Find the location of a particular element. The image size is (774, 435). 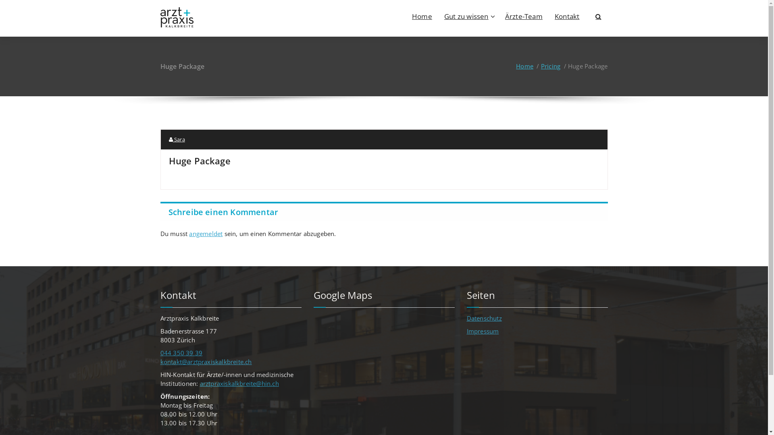

Kontakt is located at coordinates (567, 16).